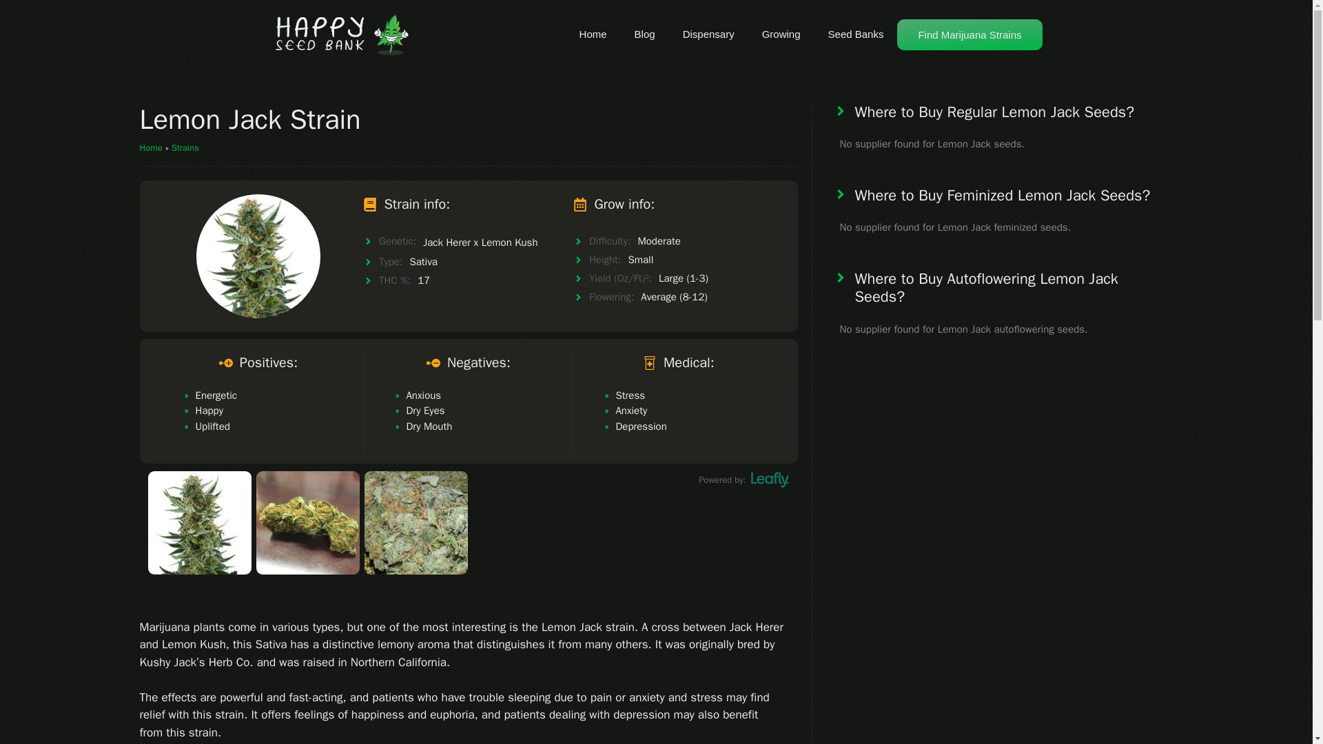 The height and width of the screenshot is (744, 1323). What do you see at coordinates (708, 34) in the screenshot?
I see `Dispensary` at bounding box center [708, 34].